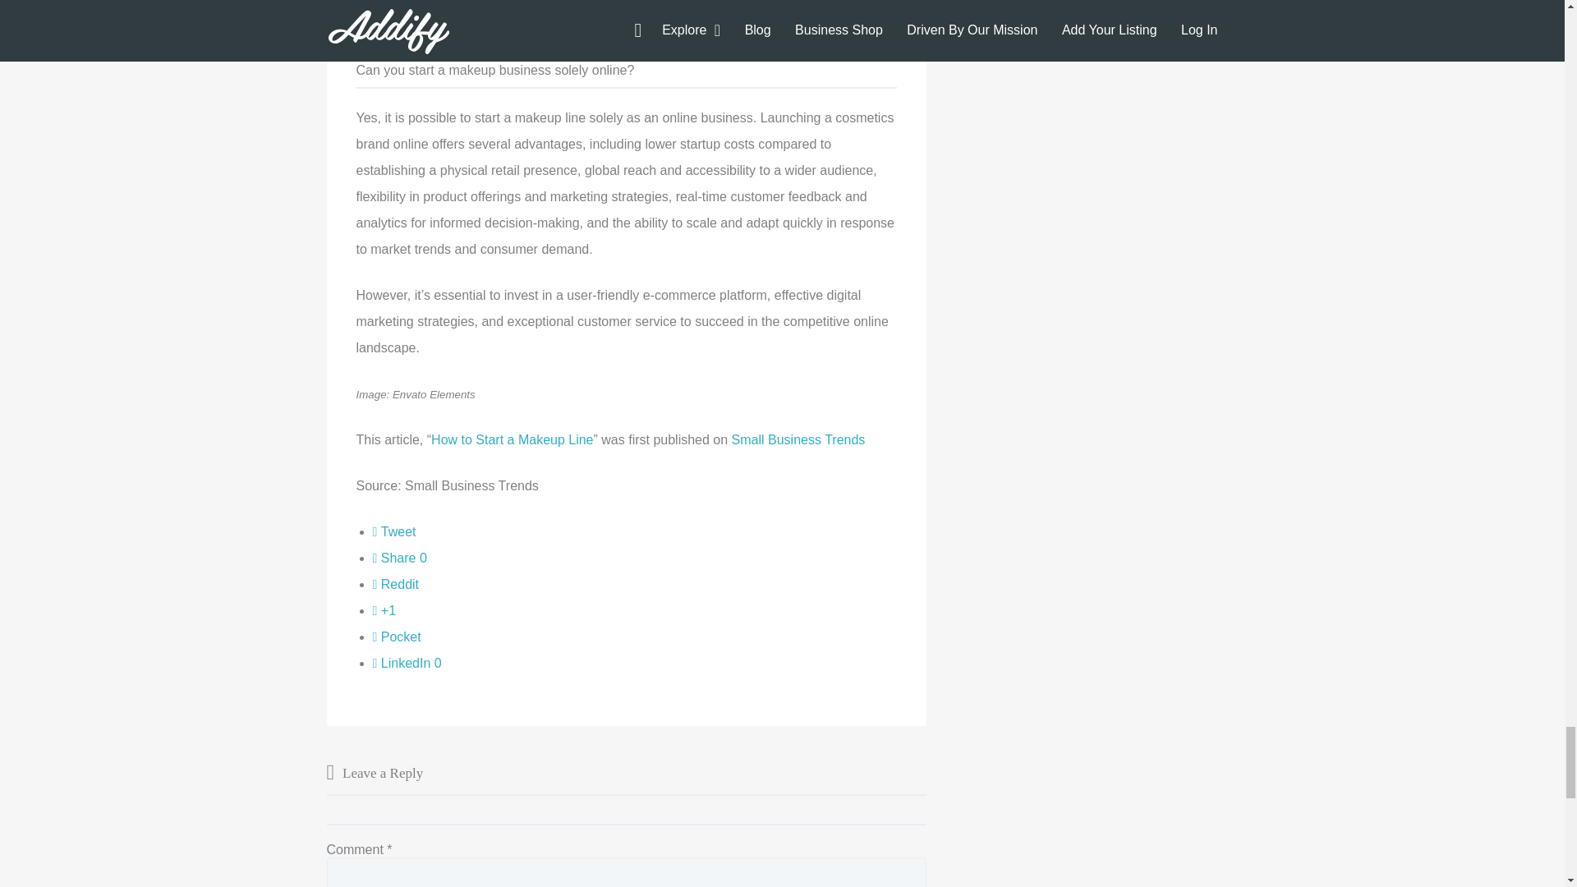  I want to click on Share on Facebook, so click(399, 557).